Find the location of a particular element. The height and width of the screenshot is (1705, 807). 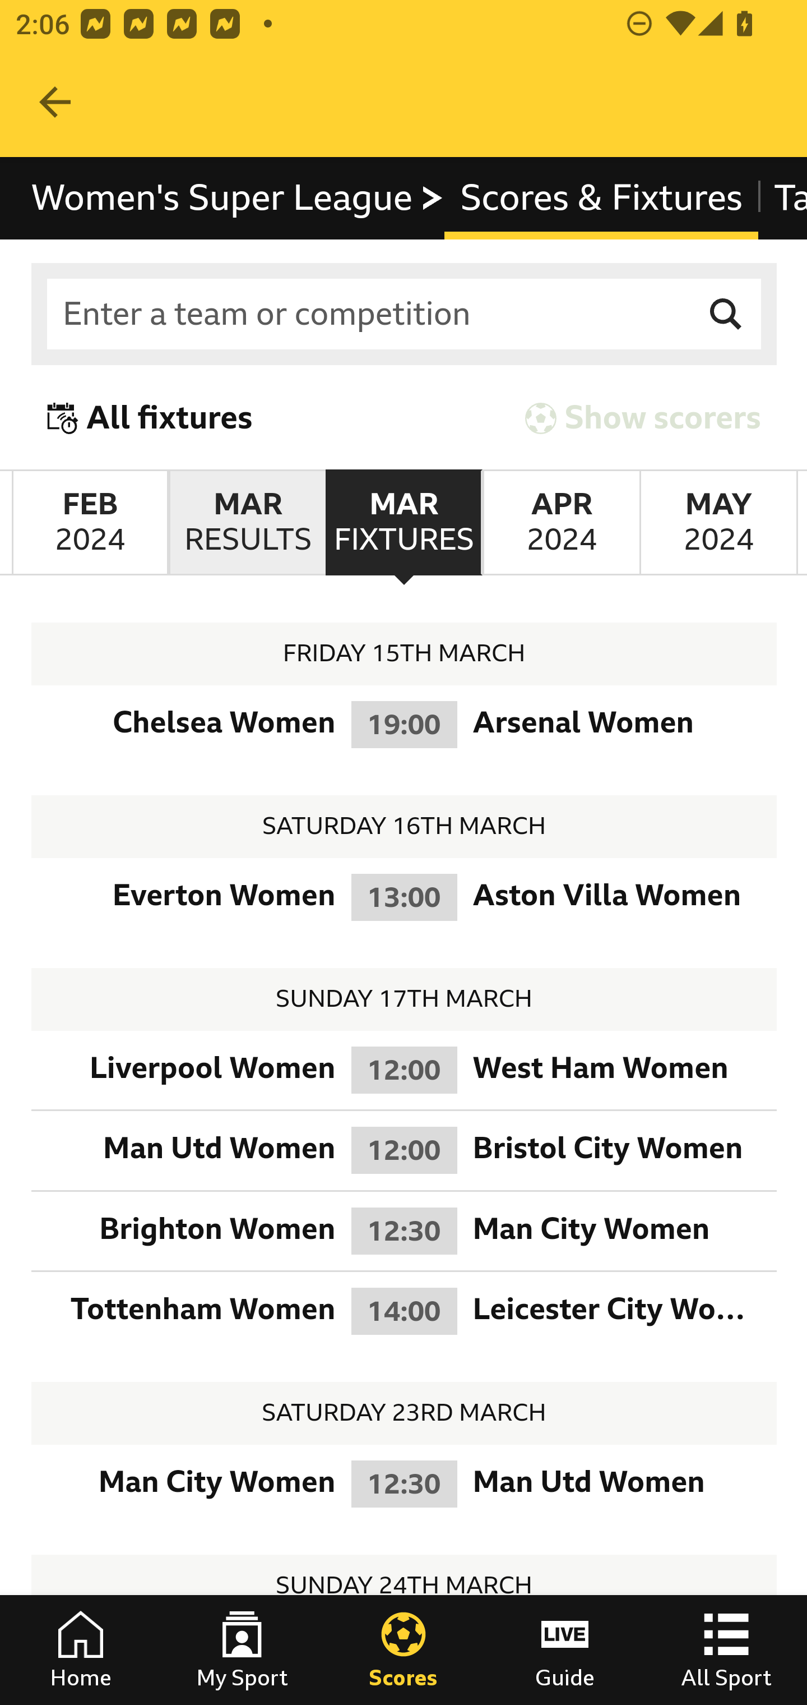

February2024 February 2024 is located at coordinates (90, 523).